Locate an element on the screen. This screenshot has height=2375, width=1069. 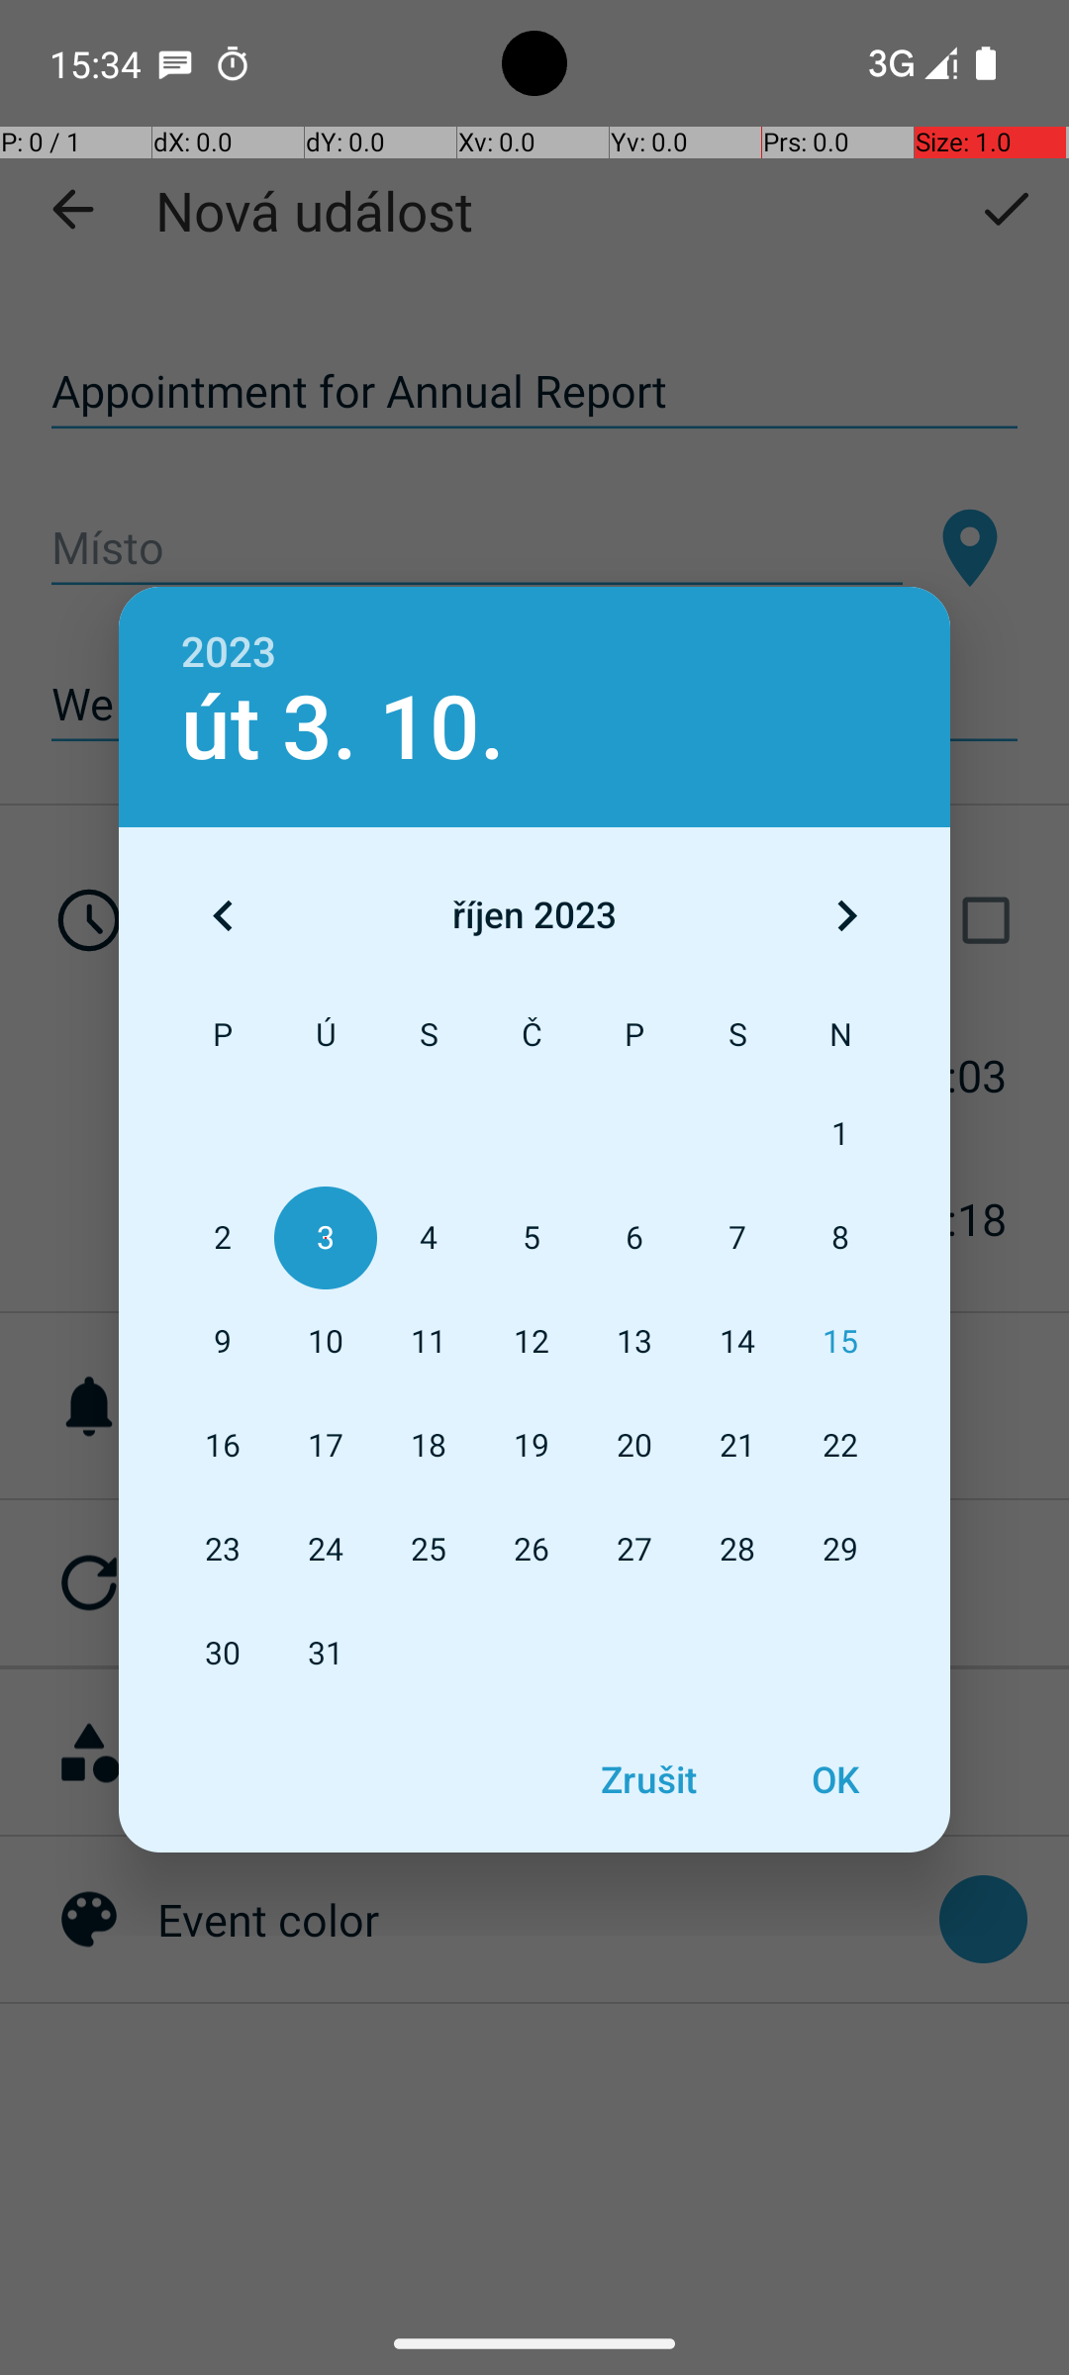
út 3. 10. is located at coordinates (342, 728).